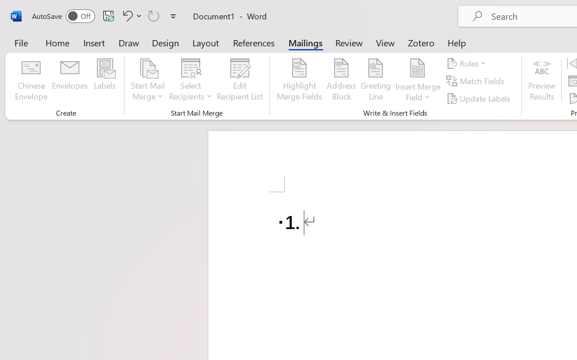 Image resolution: width=577 pixels, height=360 pixels. Describe the element at coordinates (376, 81) in the screenshot. I see `Greeting Line...` at that location.